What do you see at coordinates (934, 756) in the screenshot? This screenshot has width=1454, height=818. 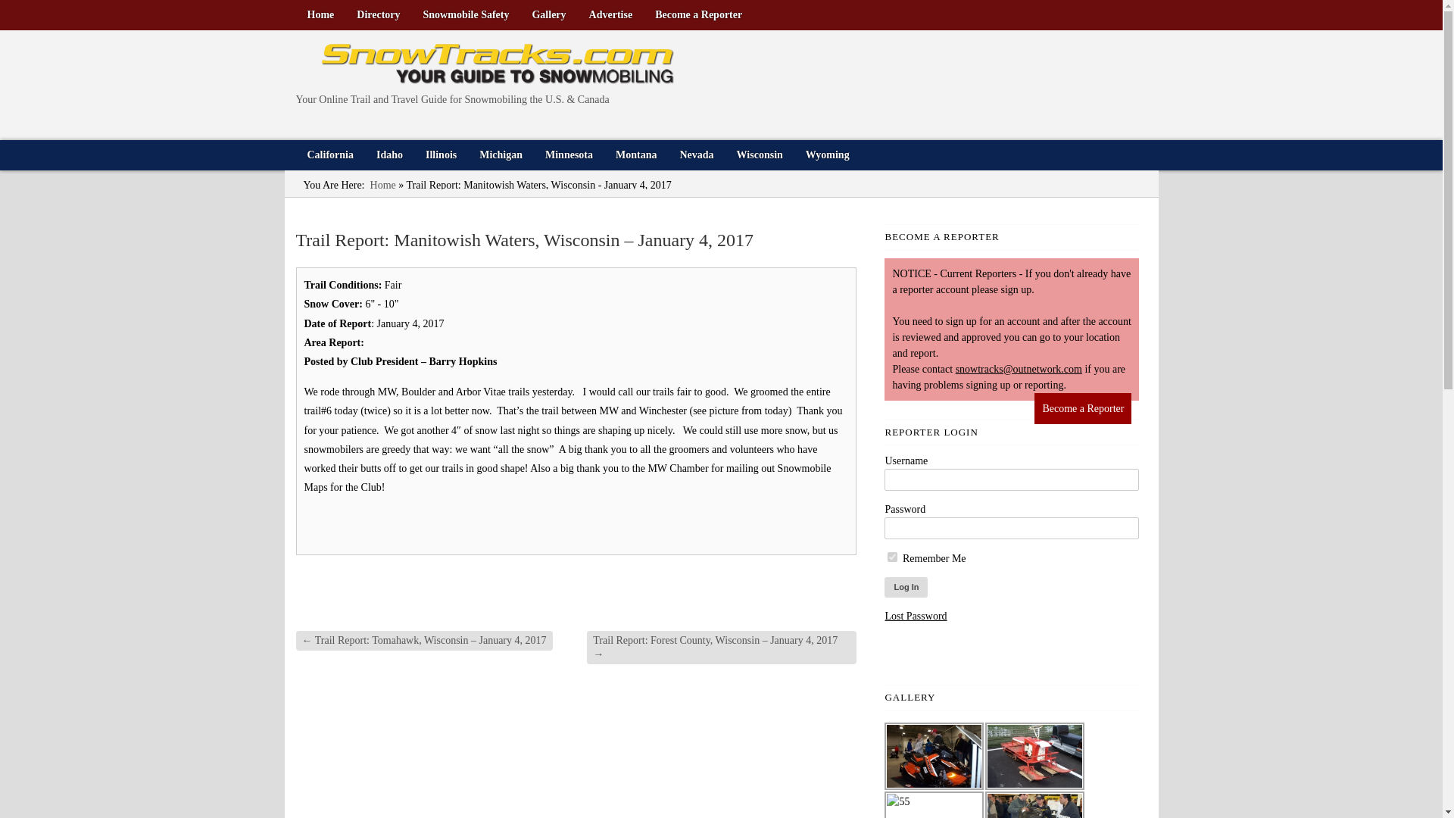 I see `1` at bounding box center [934, 756].